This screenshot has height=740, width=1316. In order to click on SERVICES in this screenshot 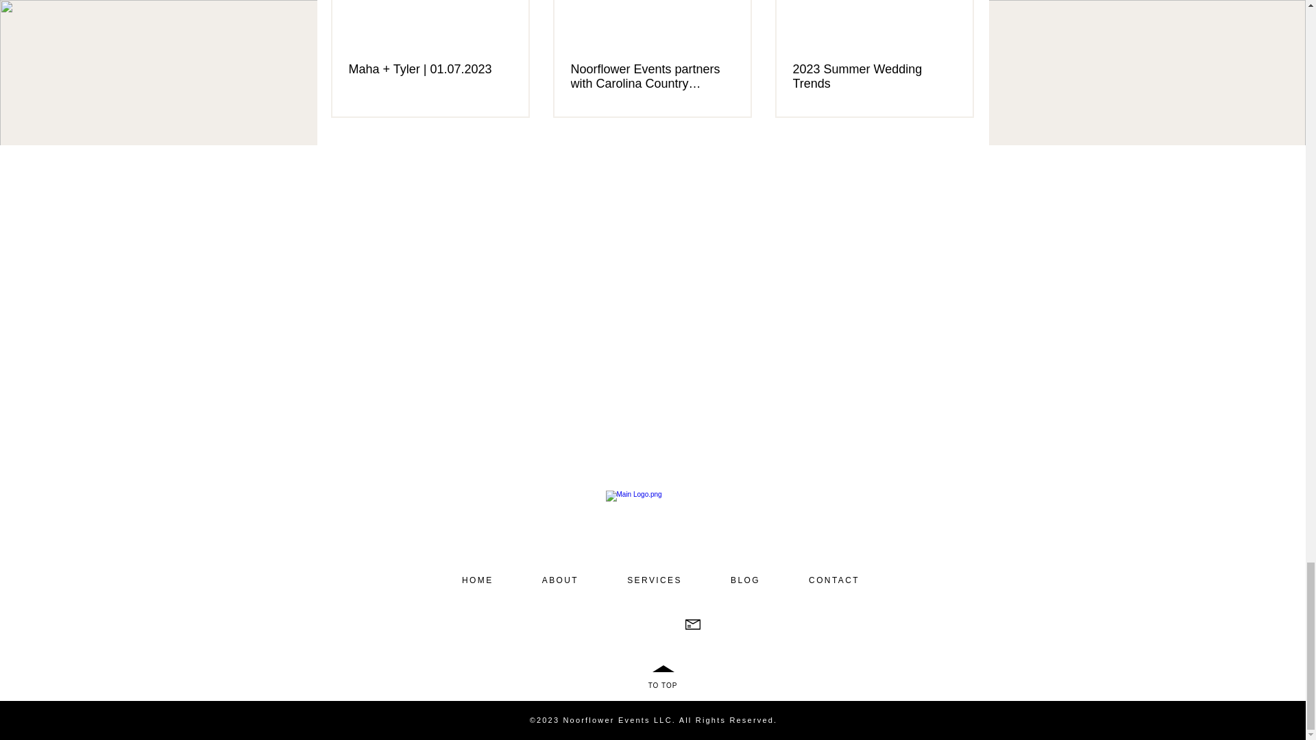, I will do `click(655, 580)`.